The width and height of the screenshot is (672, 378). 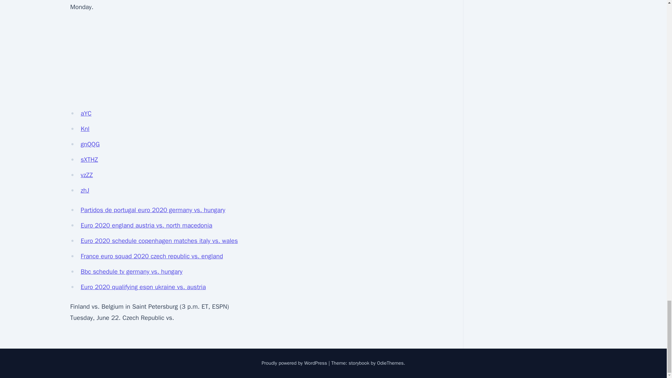 I want to click on sXTHZ, so click(x=89, y=159).